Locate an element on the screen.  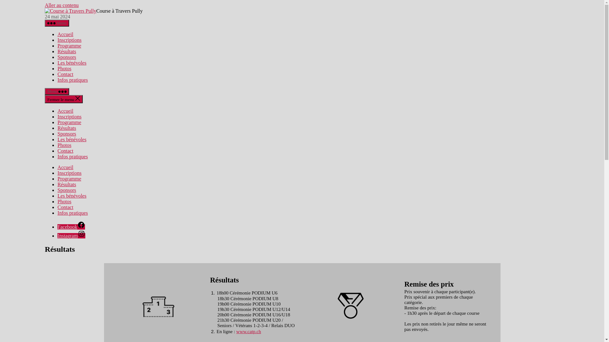
Inscriptions is located at coordinates (69, 40).